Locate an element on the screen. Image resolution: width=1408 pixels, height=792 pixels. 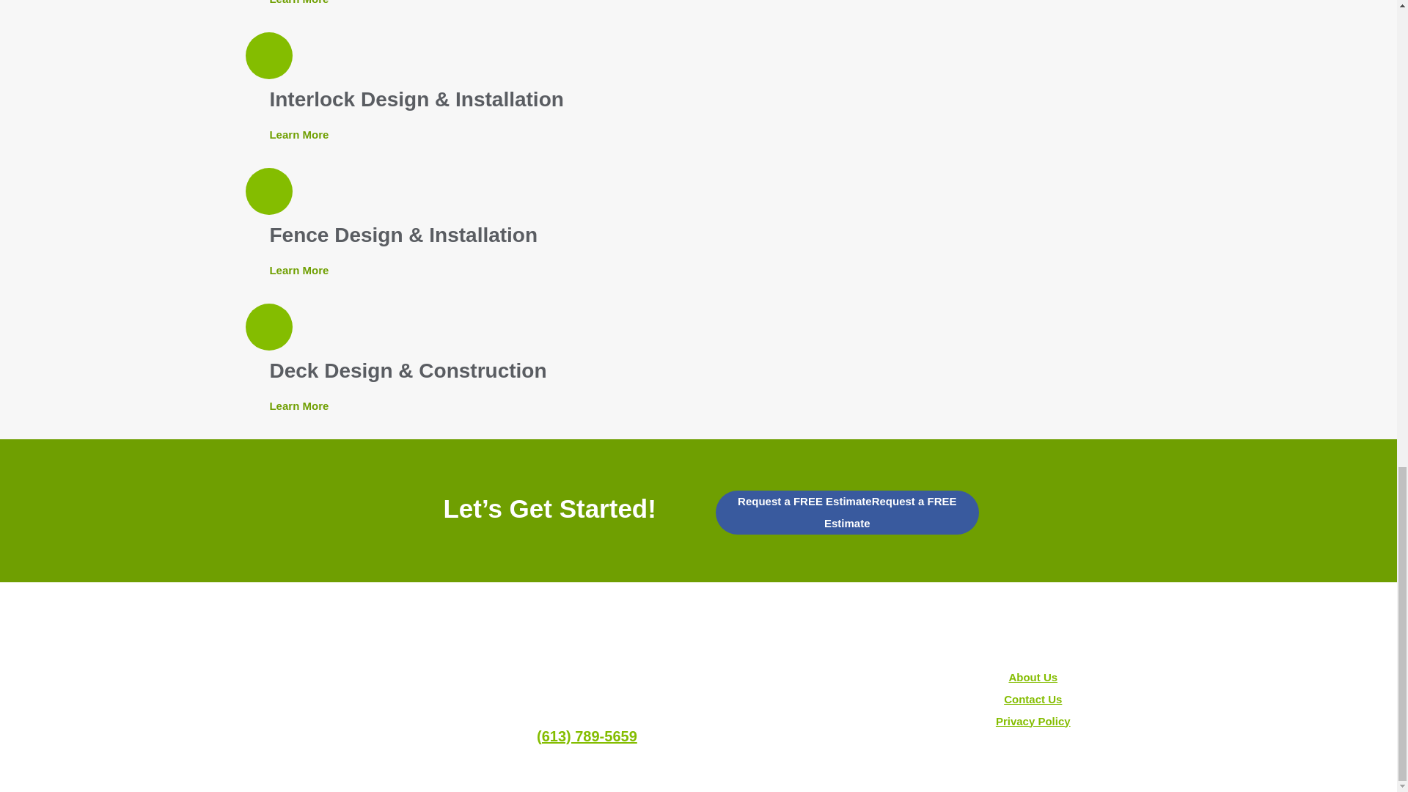
Request a FREE EstimateRequest a FREE Estimate is located at coordinates (846, 512).